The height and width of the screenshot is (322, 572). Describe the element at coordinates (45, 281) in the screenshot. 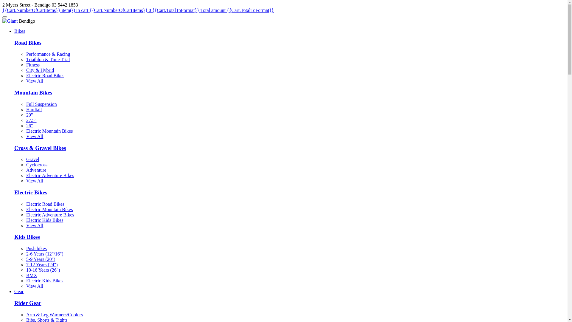

I see `Electric Kids Bikes` at that location.